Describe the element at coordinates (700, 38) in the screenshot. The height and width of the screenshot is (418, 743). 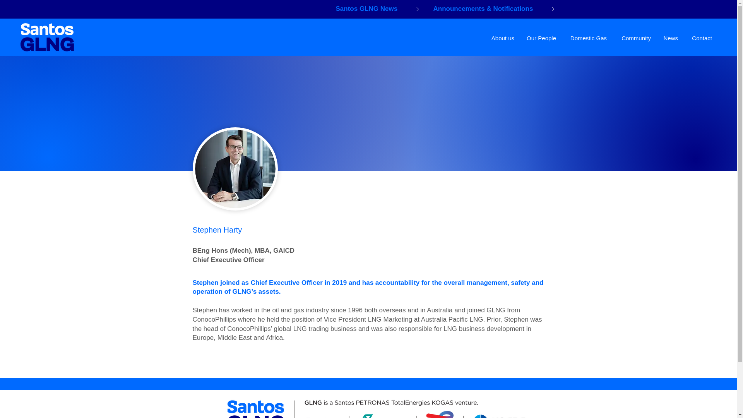
I see `Contact` at that location.